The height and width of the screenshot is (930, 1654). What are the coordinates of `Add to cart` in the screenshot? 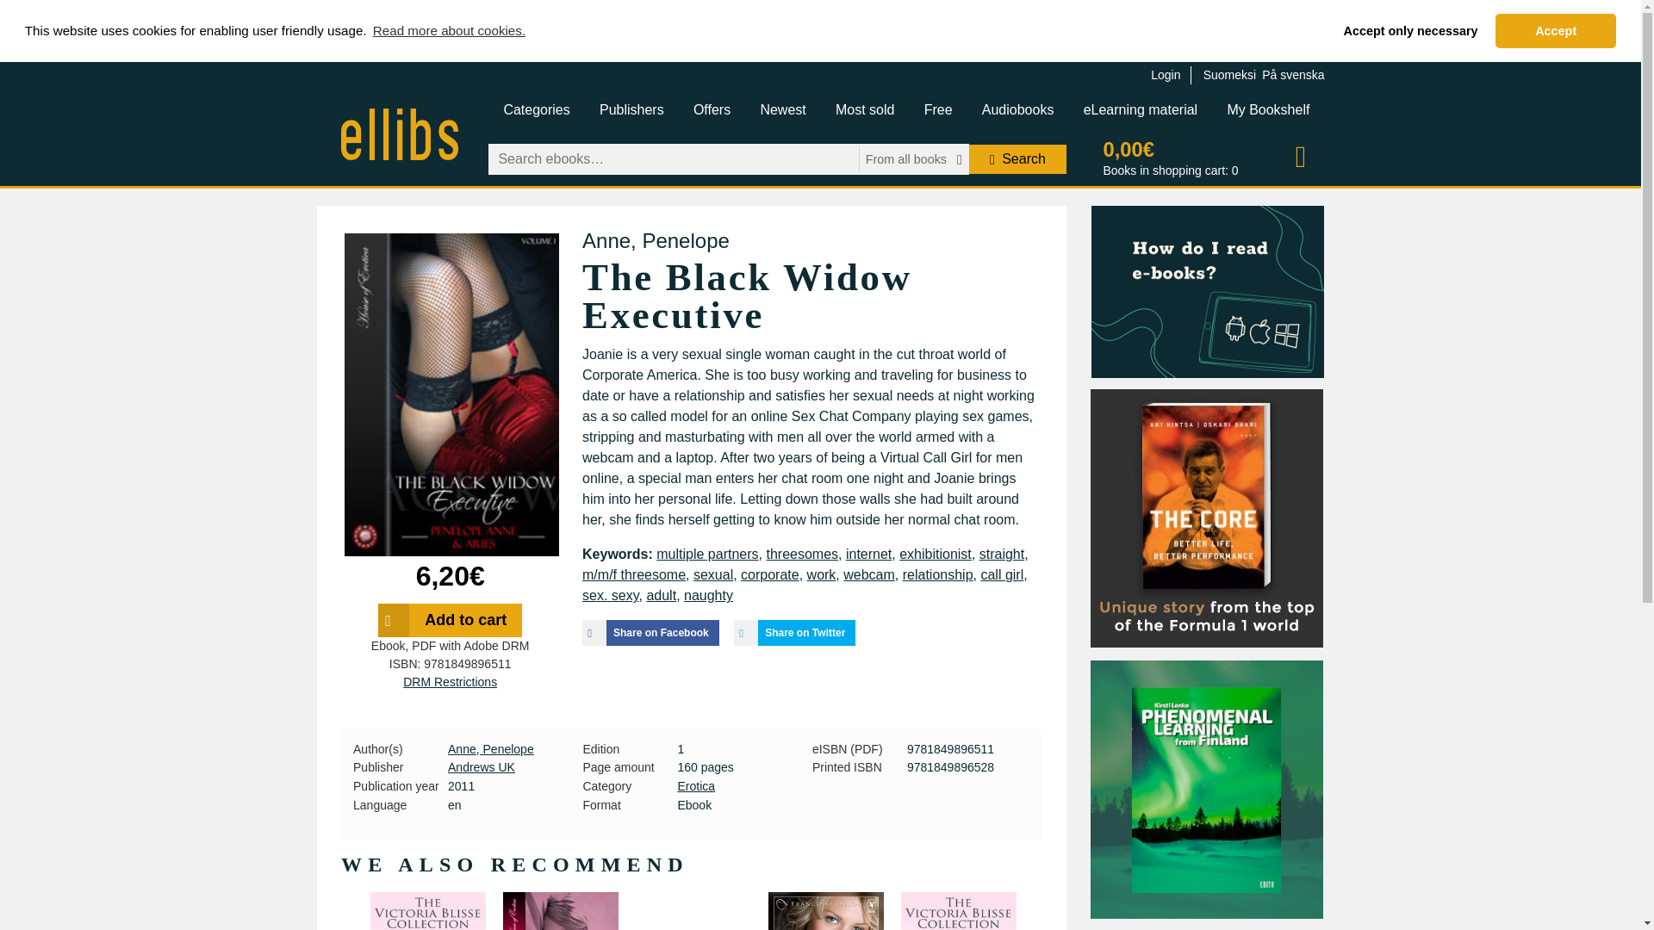 It's located at (450, 620).